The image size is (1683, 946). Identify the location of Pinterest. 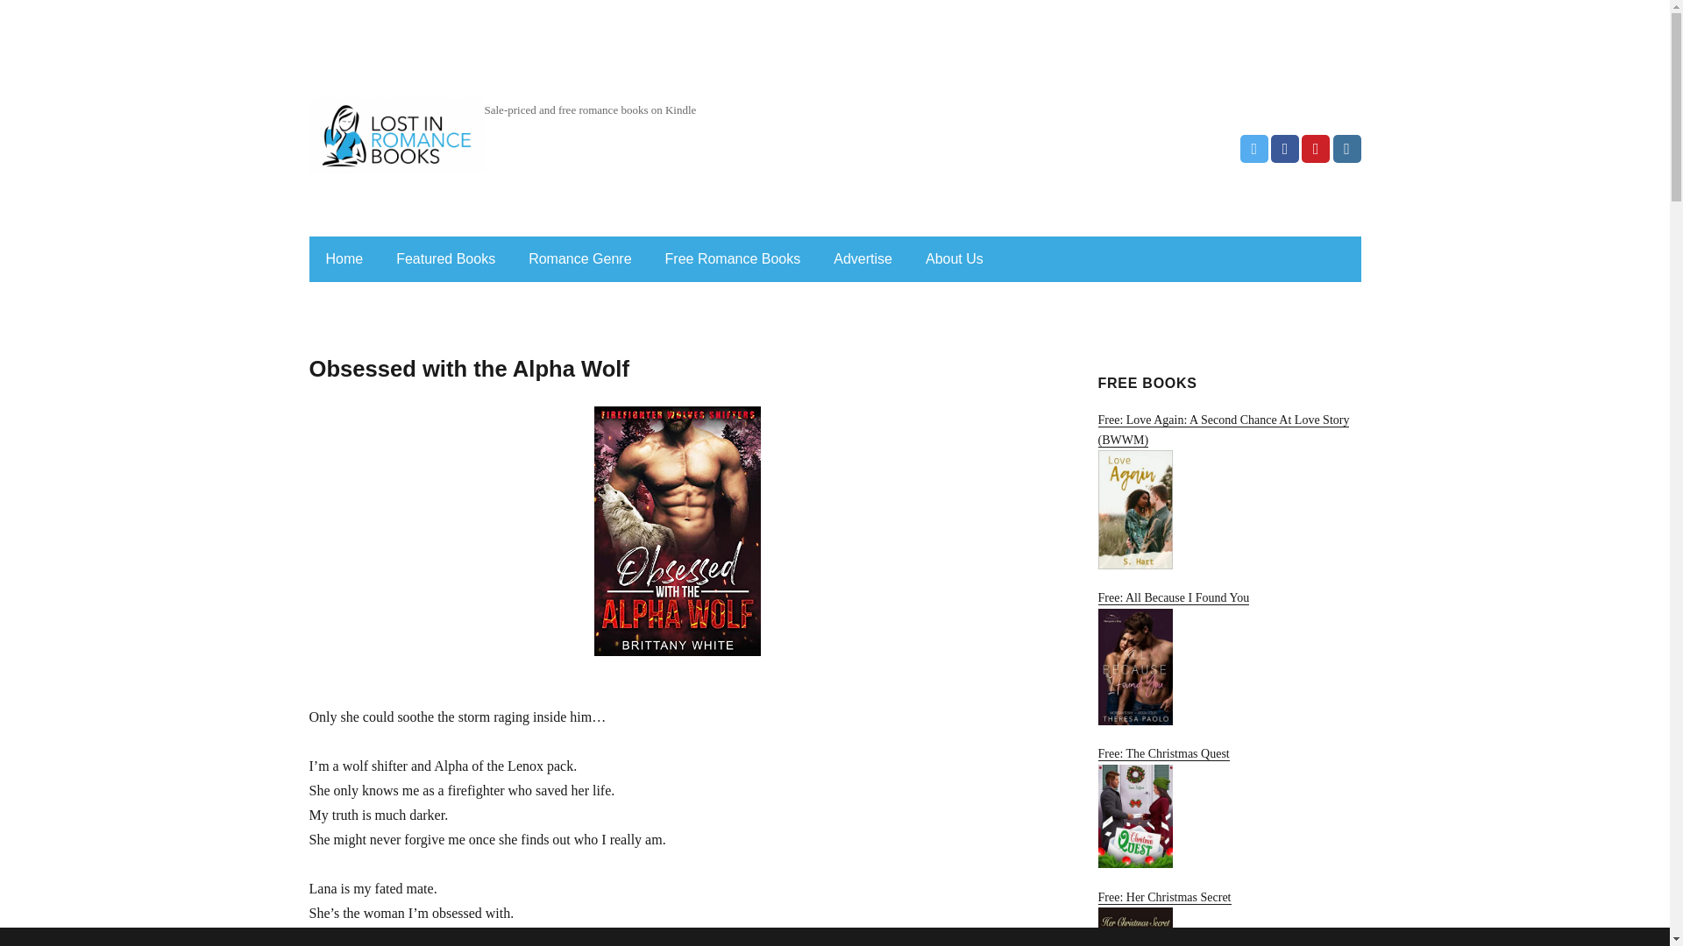
(1315, 149).